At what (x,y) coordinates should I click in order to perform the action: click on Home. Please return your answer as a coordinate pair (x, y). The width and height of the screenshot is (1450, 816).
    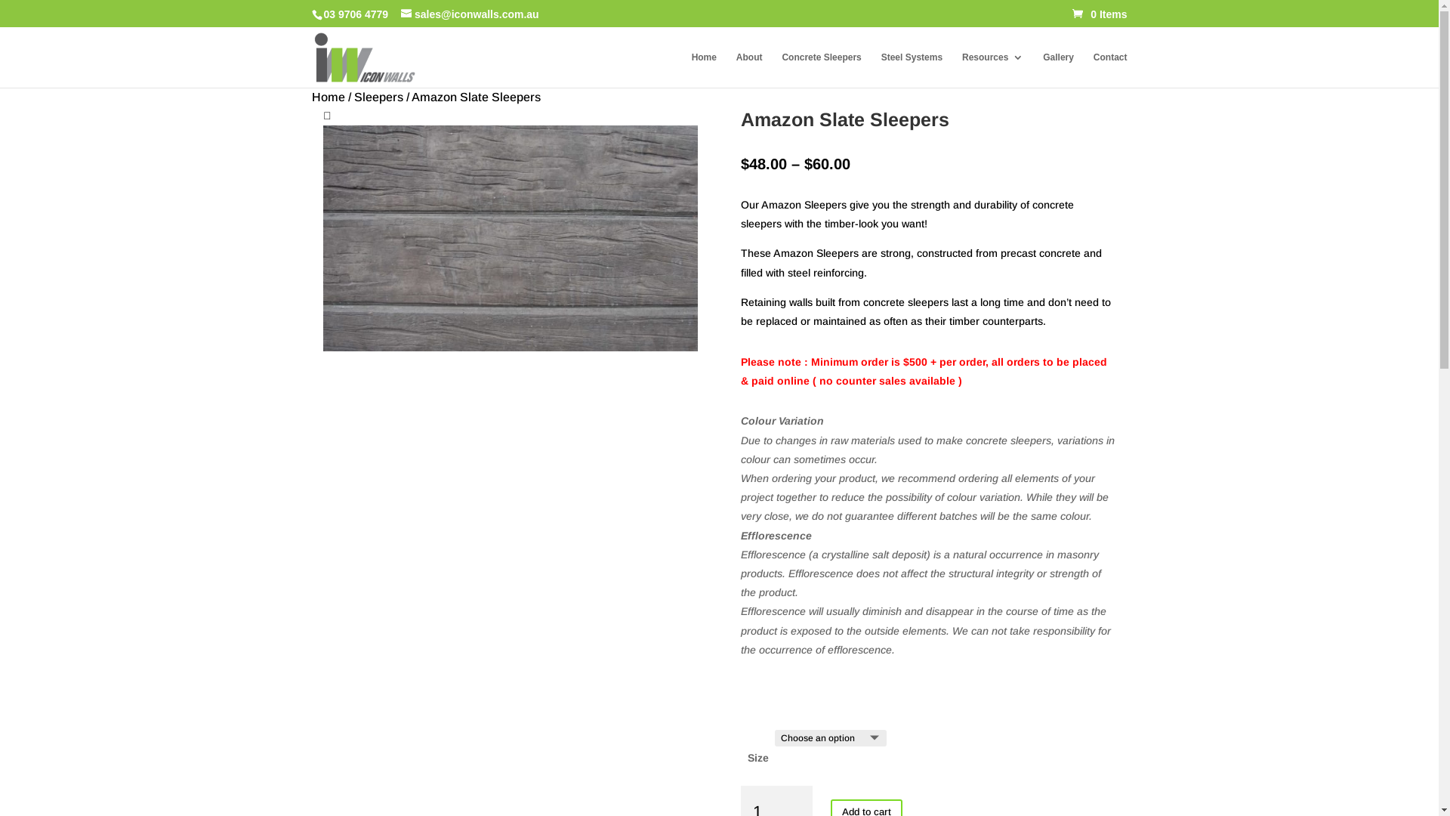
    Looking at the image, I should click on (704, 70).